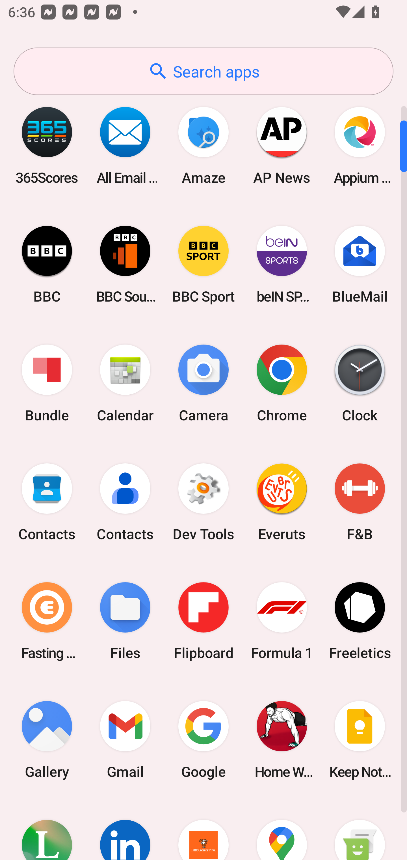 This screenshot has width=407, height=860. I want to click on Keep Notes, so click(360, 739).